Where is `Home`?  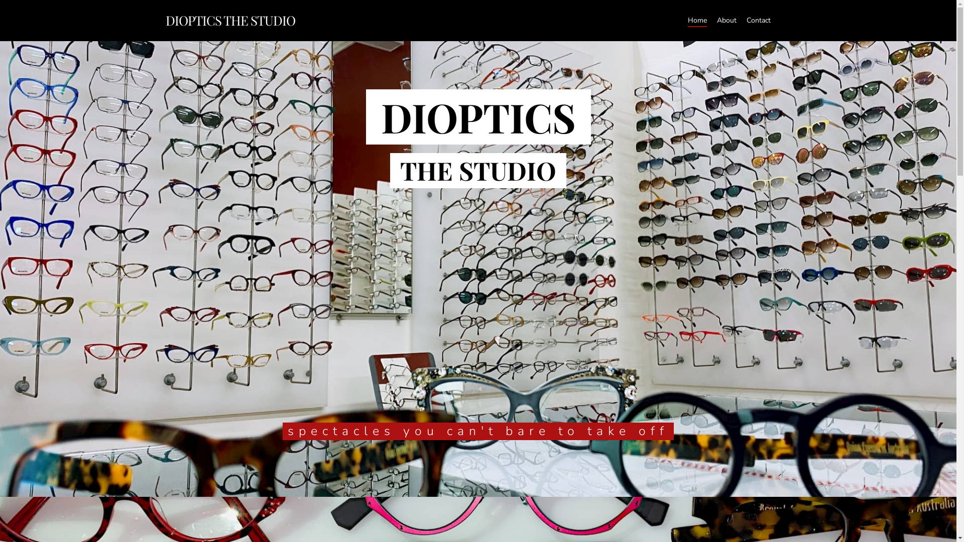 Home is located at coordinates (697, 21).